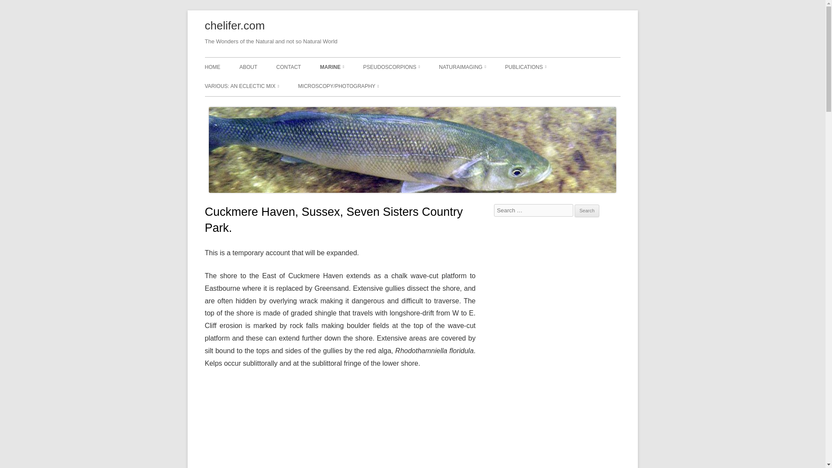 The height and width of the screenshot is (468, 832). Describe the element at coordinates (248, 67) in the screenshot. I see `ABOUT` at that location.